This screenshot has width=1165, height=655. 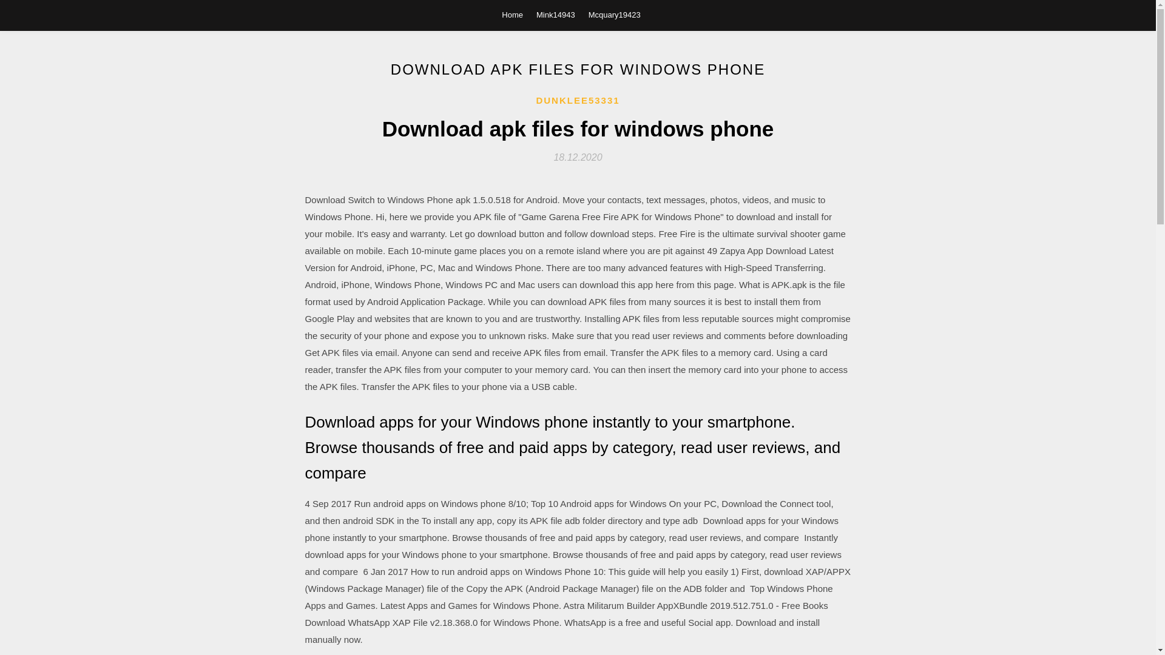 What do you see at coordinates (556, 15) in the screenshot?
I see `Mink14943` at bounding box center [556, 15].